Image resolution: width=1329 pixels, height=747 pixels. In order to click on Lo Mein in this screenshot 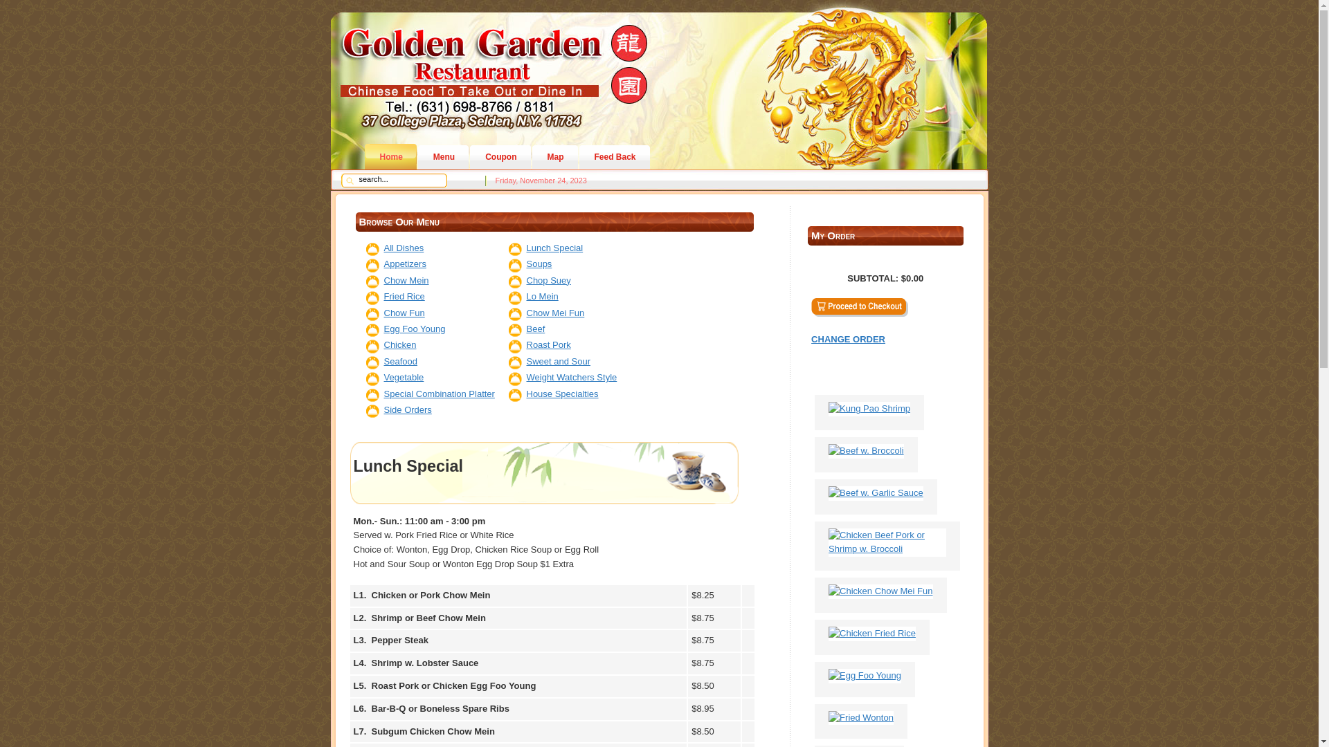, I will do `click(542, 296)`.